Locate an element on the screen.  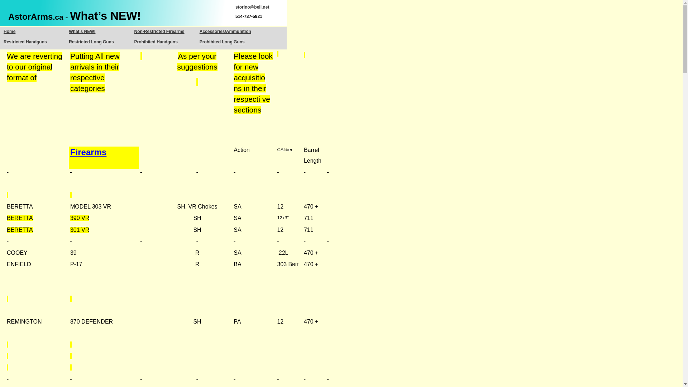
Restricted Long Guns is located at coordinates (91, 42).